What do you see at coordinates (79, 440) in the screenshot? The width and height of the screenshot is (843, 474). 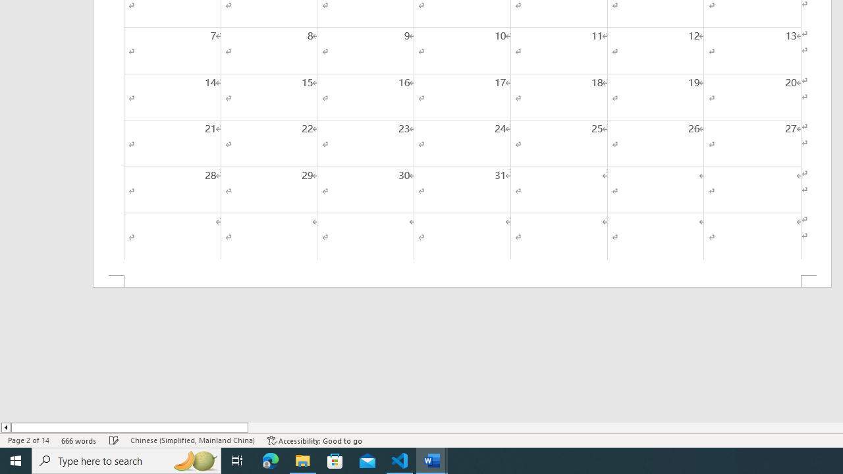 I see `Word Count 666 words` at bounding box center [79, 440].